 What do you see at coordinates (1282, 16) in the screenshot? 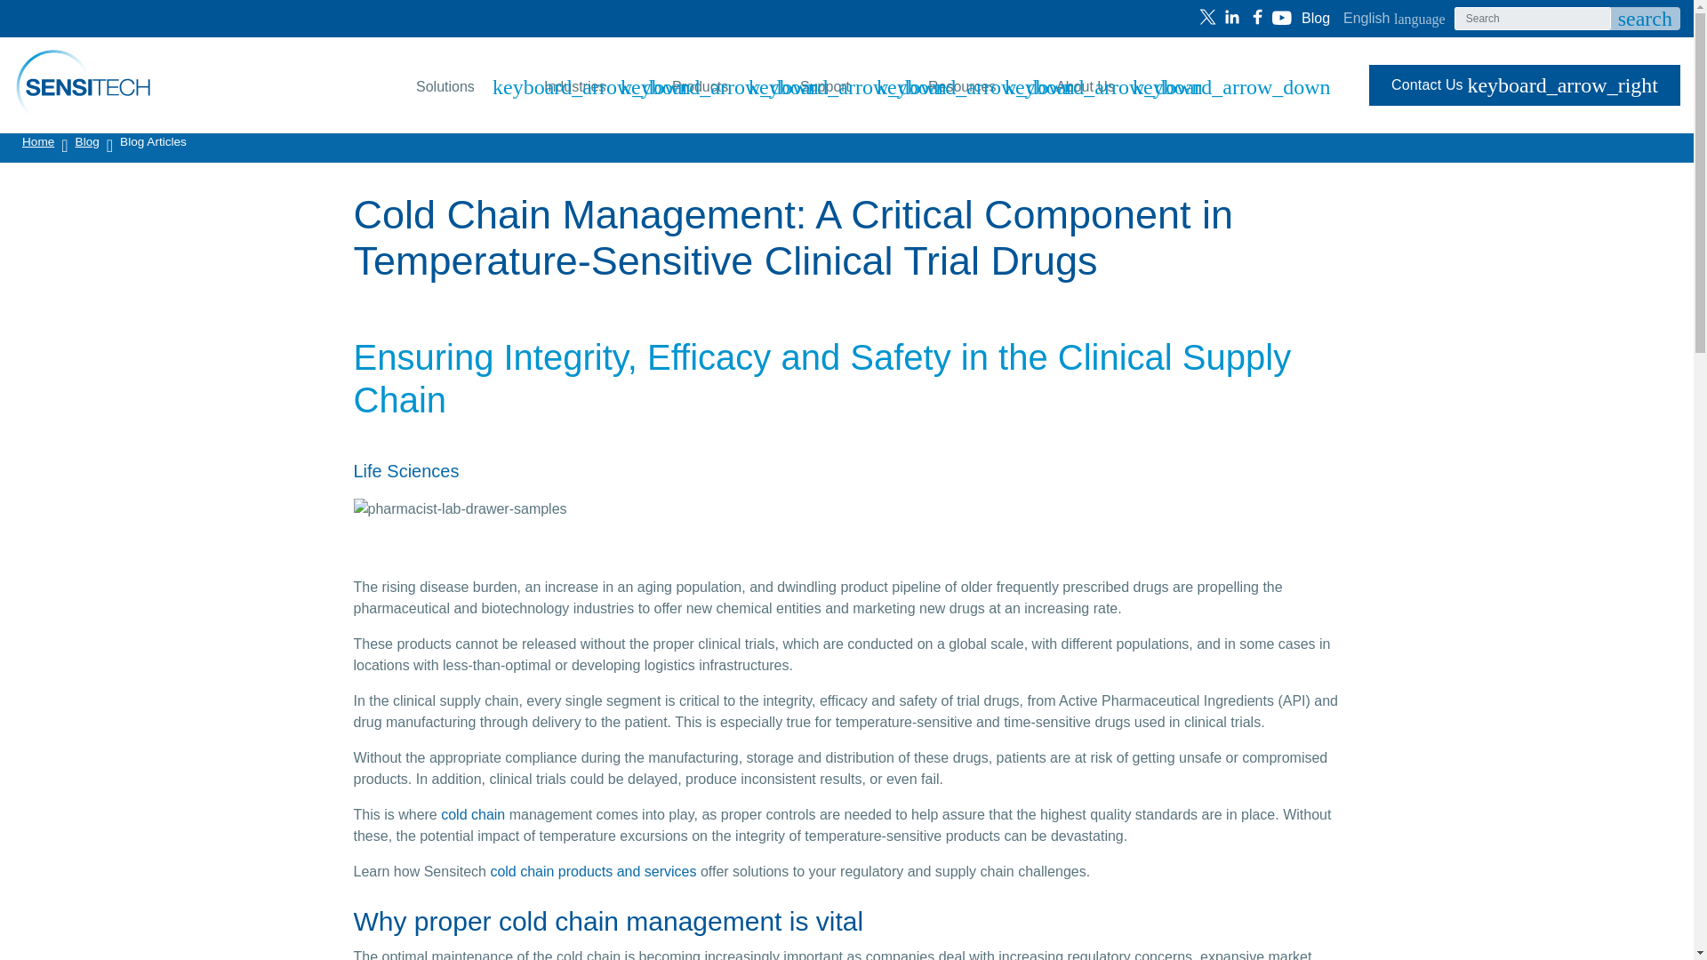
I see `Products` at bounding box center [1282, 16].